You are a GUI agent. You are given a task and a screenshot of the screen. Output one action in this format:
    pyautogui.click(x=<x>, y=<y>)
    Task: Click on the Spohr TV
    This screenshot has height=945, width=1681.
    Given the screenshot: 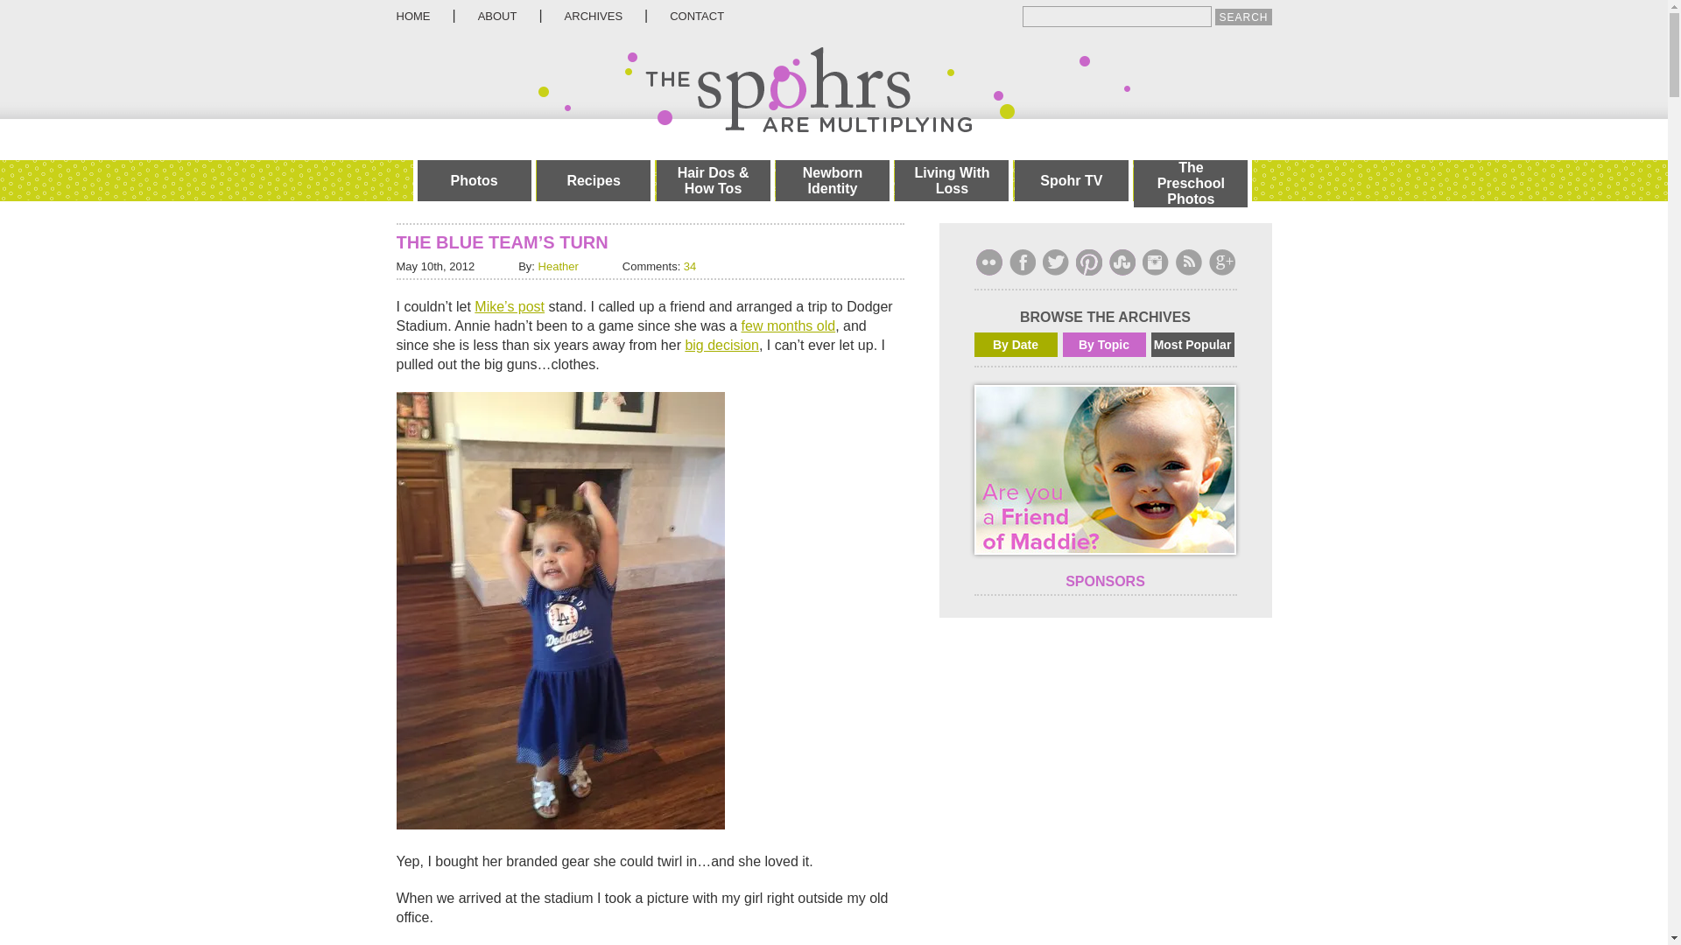 What is the action you would take?
    pyautogui.click(x=1072, y=180)
    